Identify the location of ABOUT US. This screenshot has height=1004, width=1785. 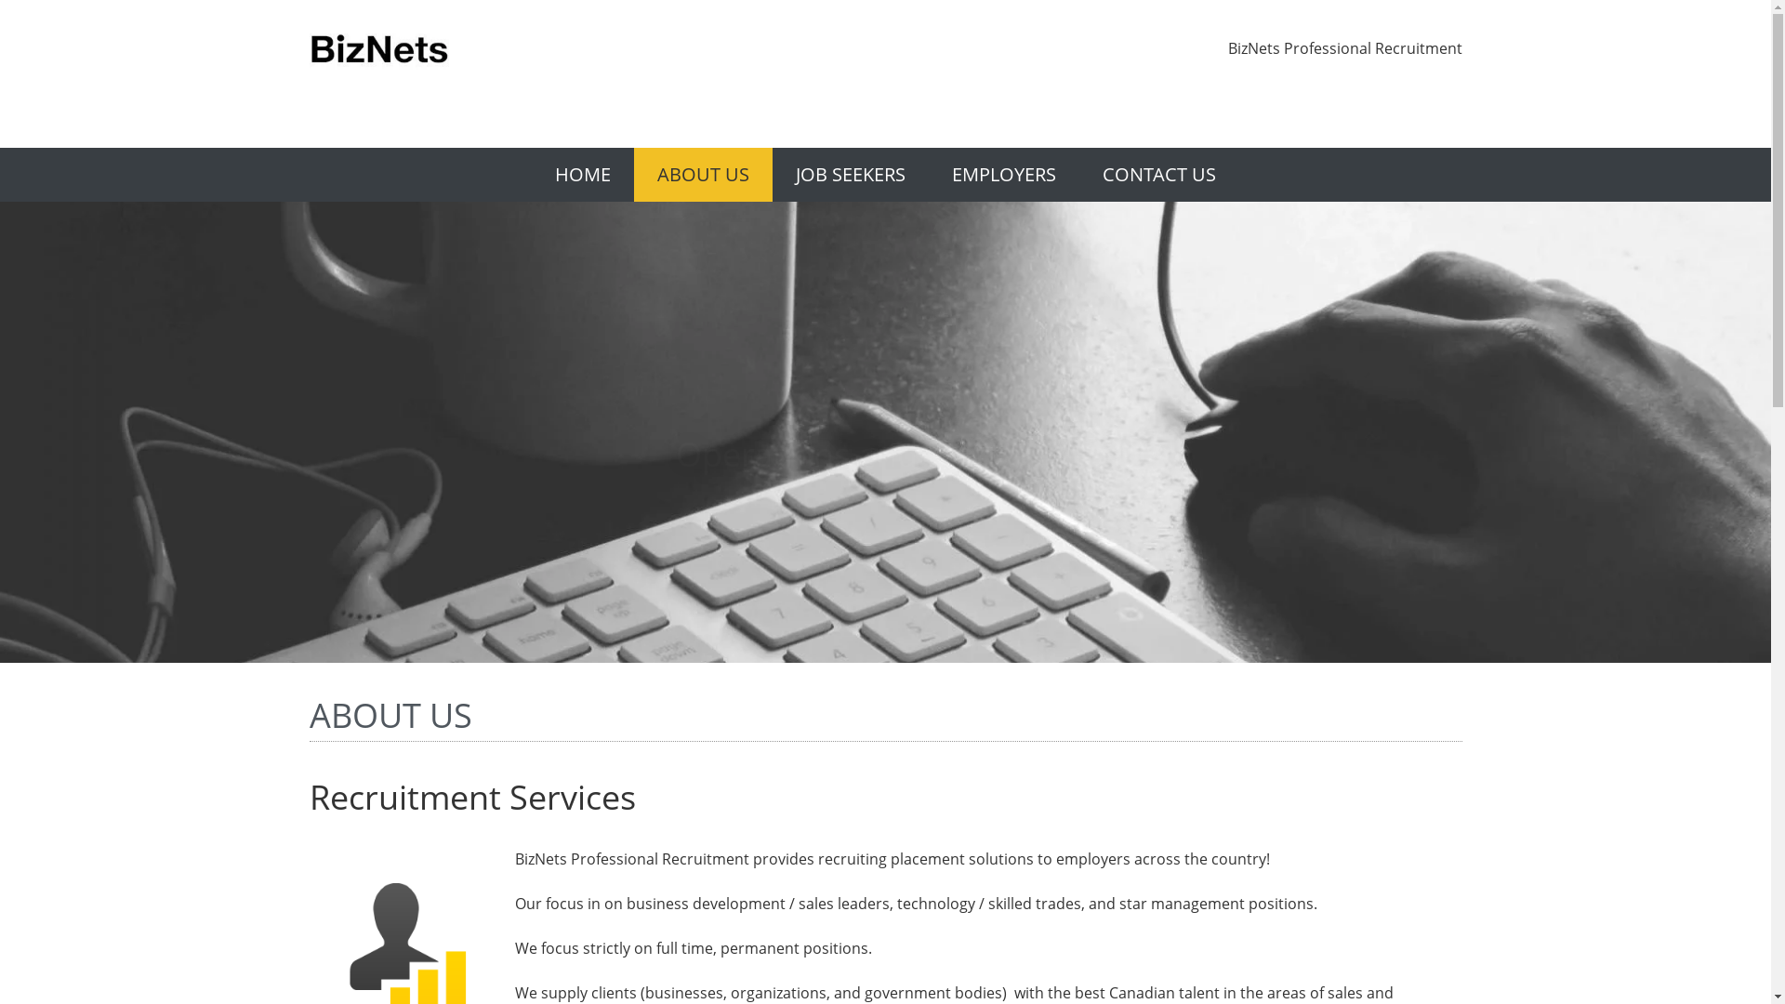
(703, 175).